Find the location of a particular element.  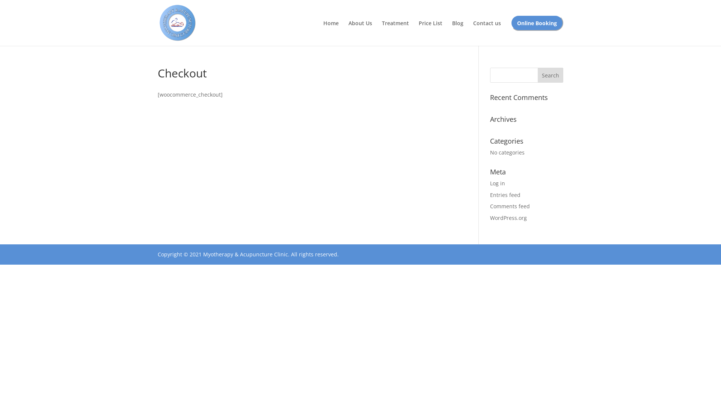

Entries feed is located at coordinates (505, 195).